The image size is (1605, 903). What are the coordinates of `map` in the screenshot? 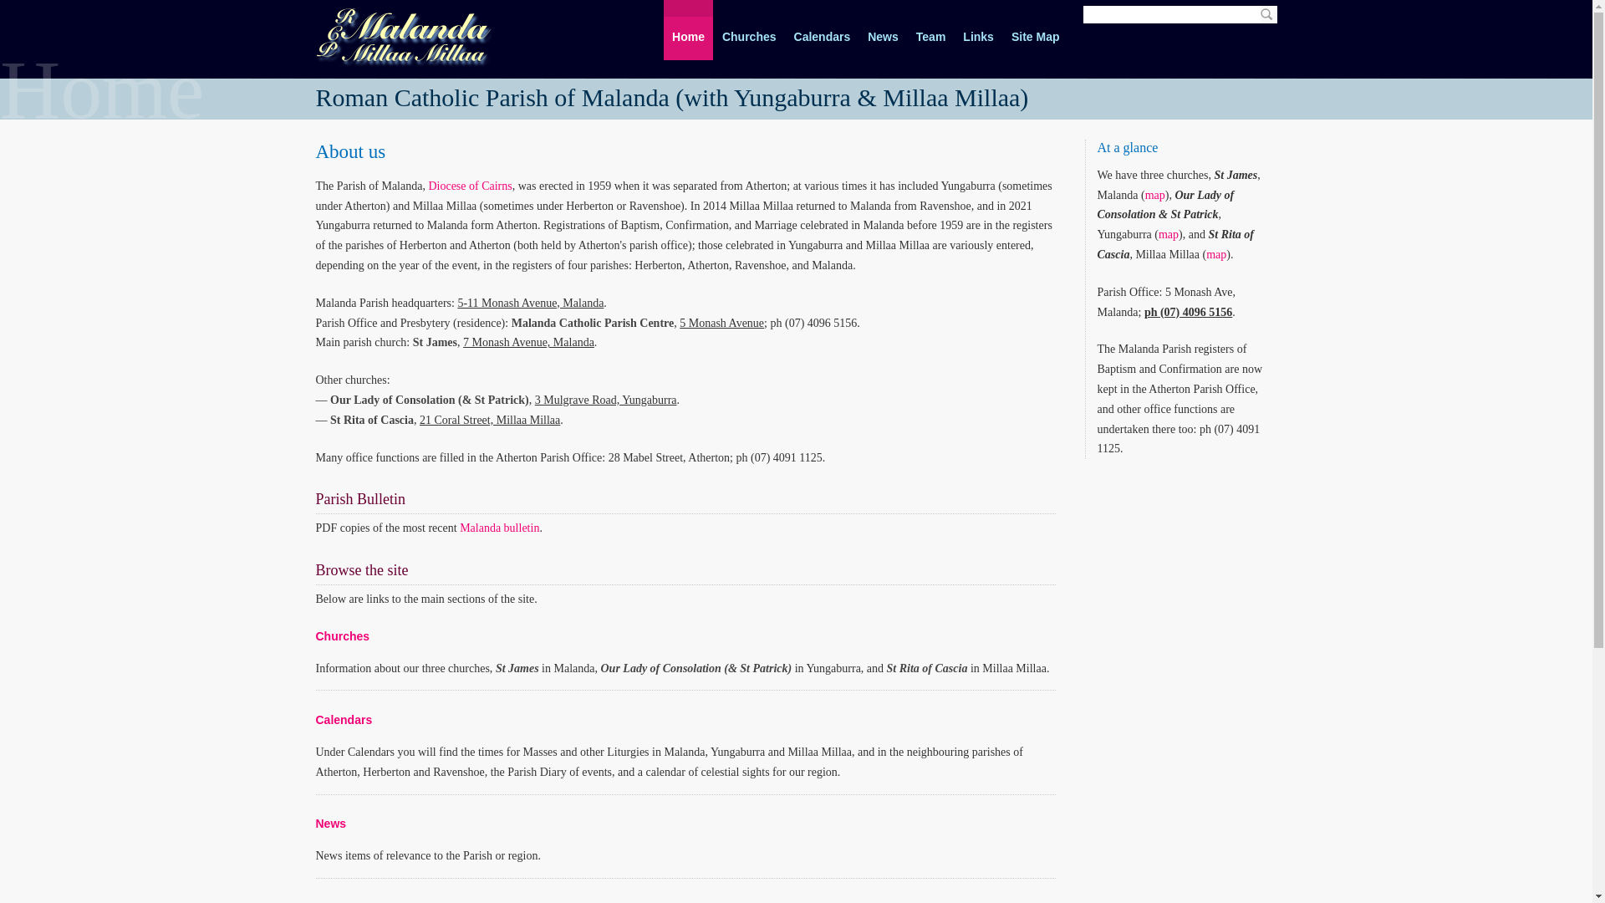 It's located at (1155, 196).